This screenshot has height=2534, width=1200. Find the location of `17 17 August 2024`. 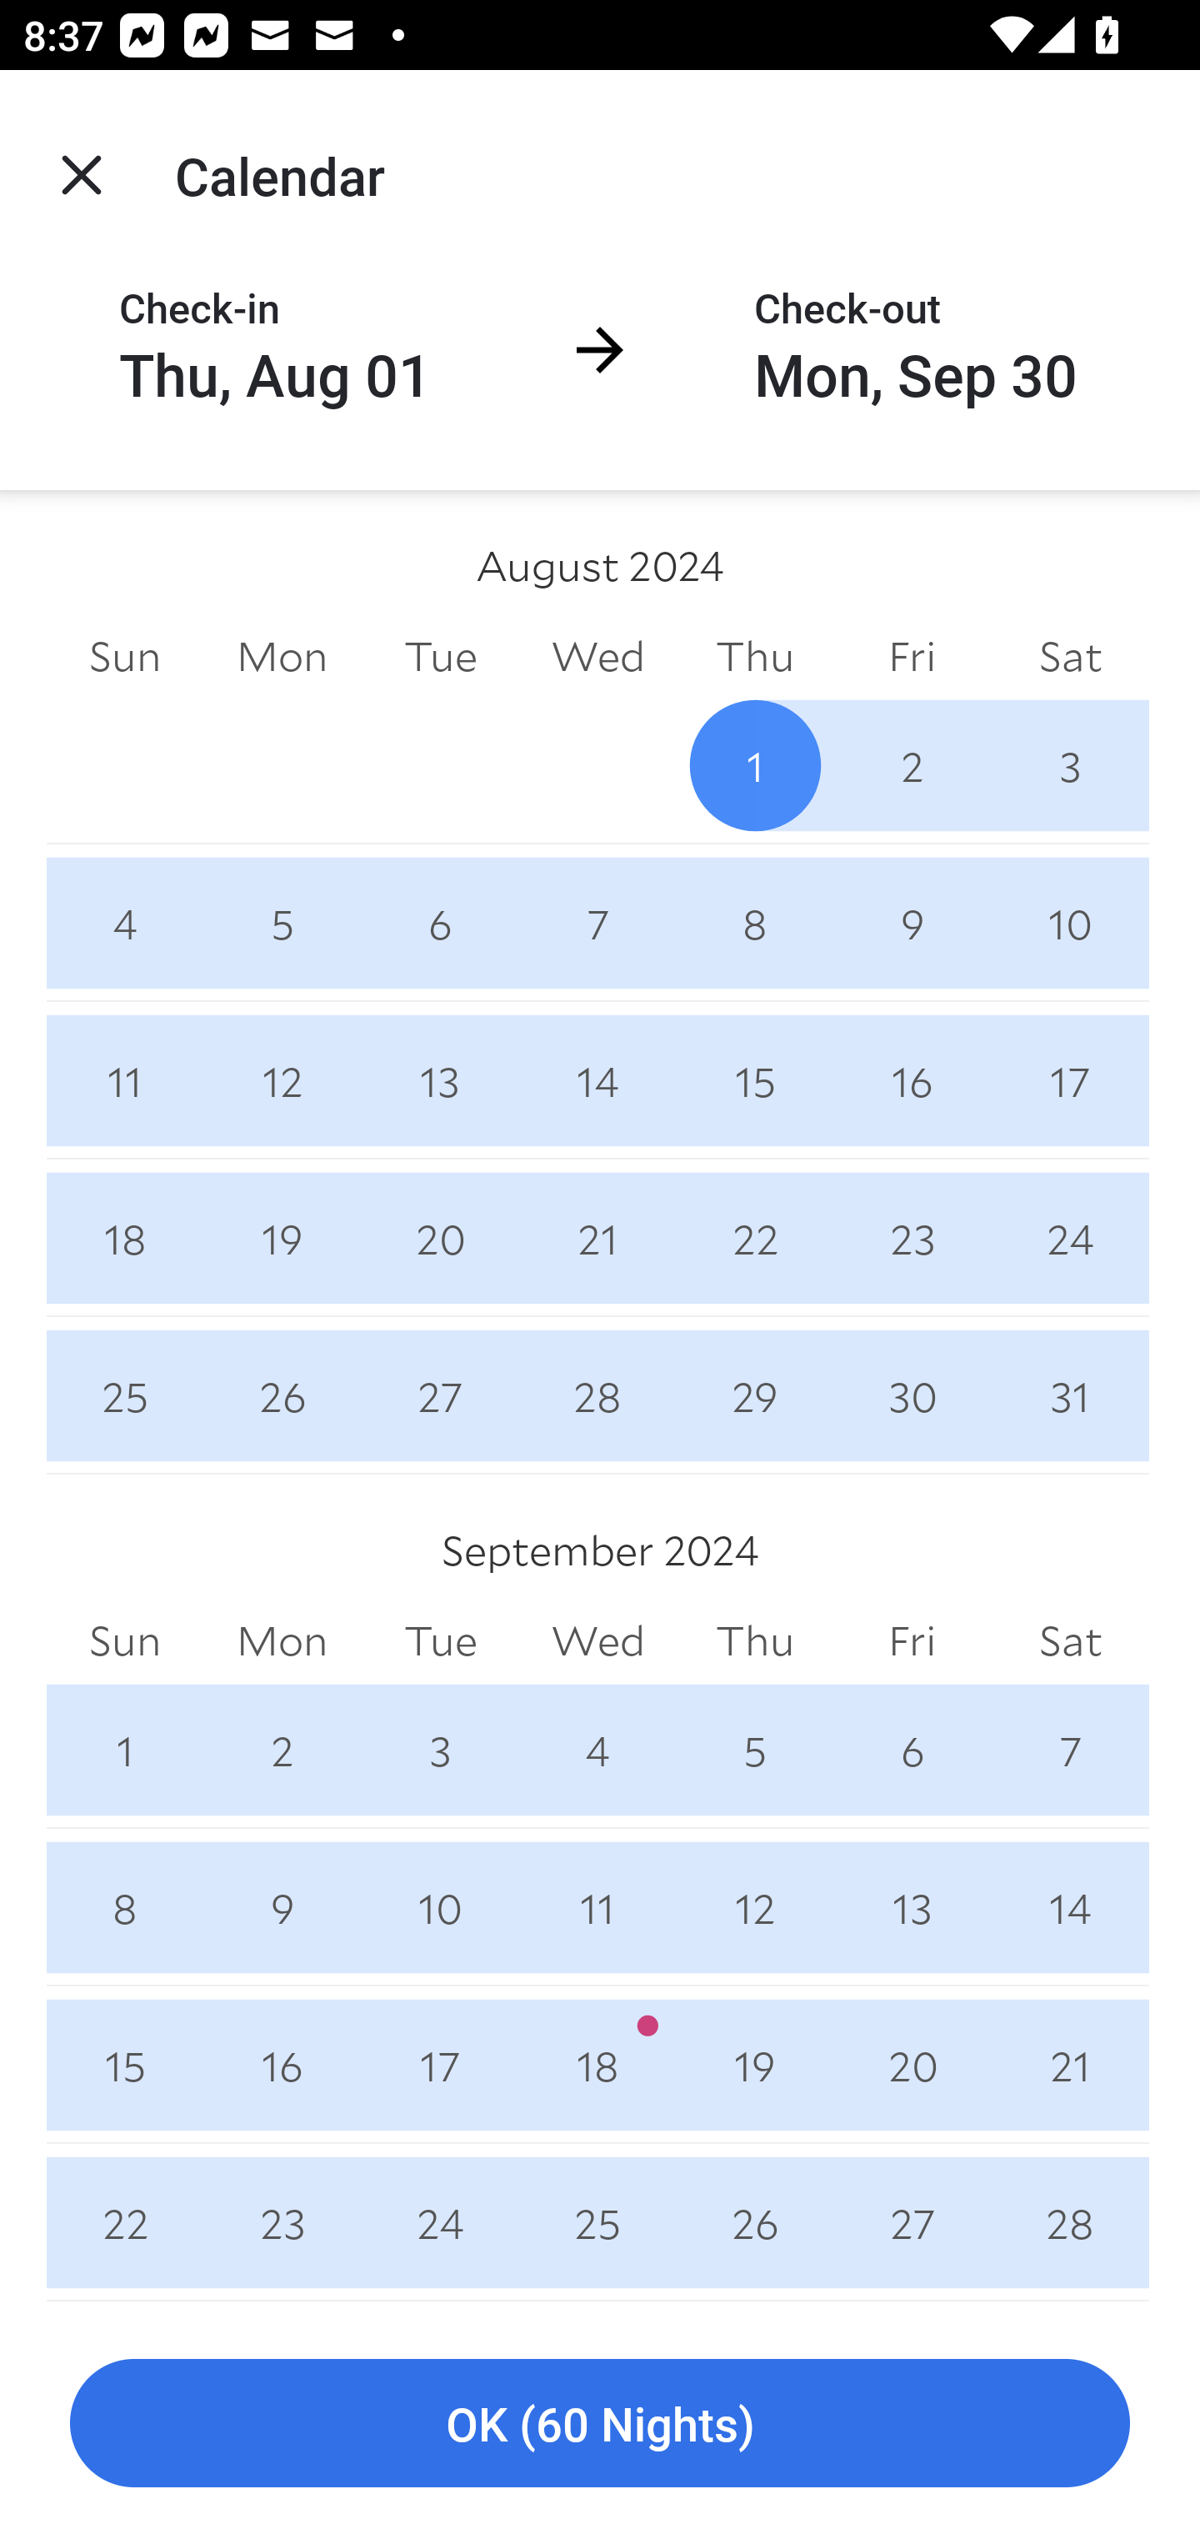

17 17 August 2024 is located at coordinates (1070, 1080).